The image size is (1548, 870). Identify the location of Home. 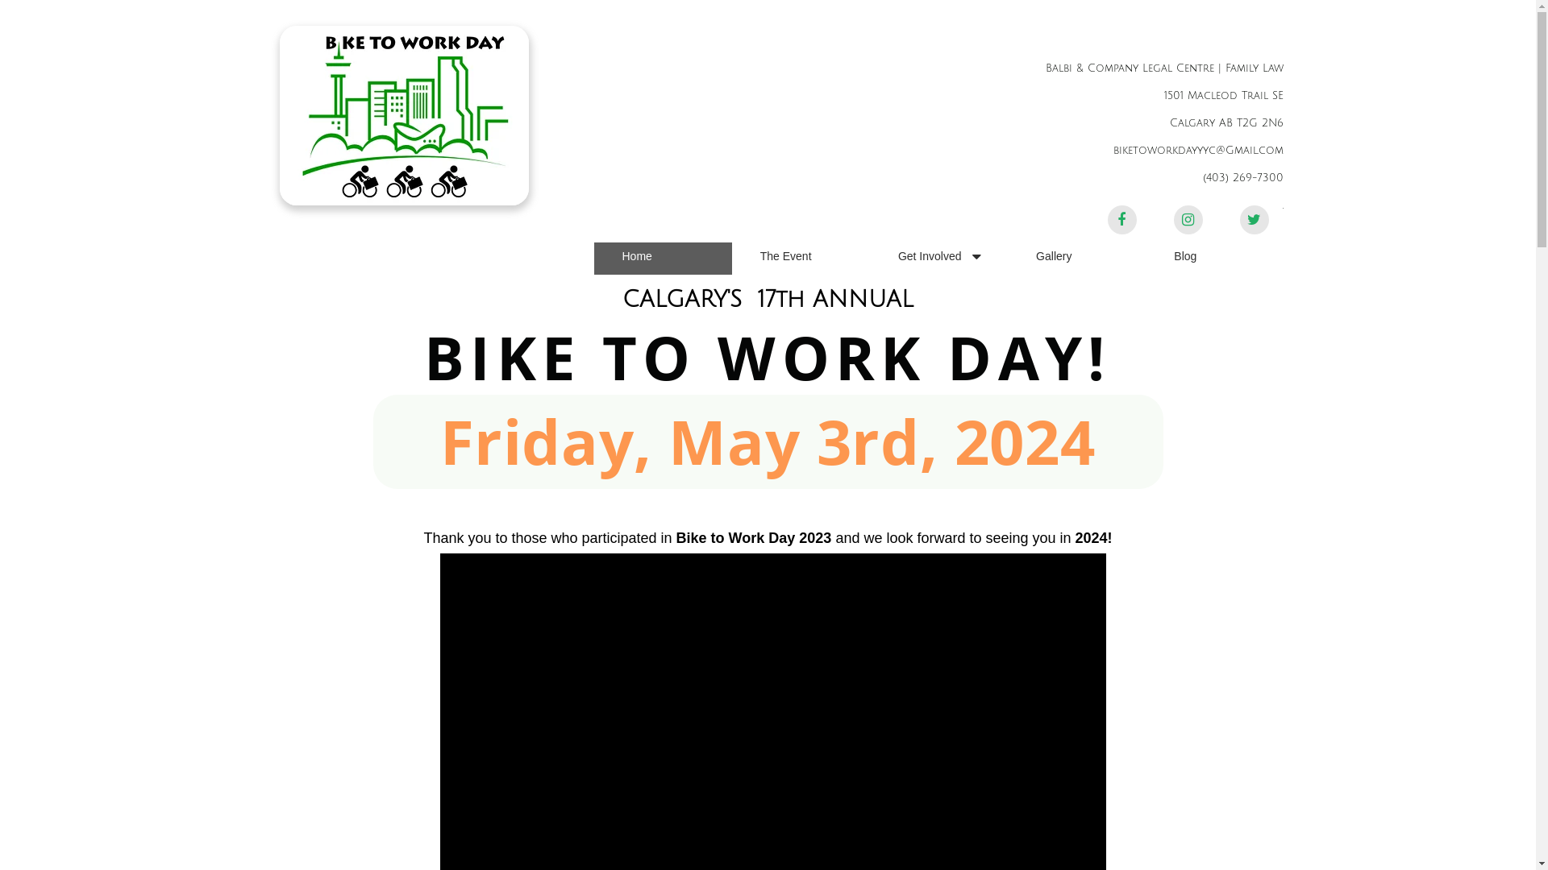
(663, 259).